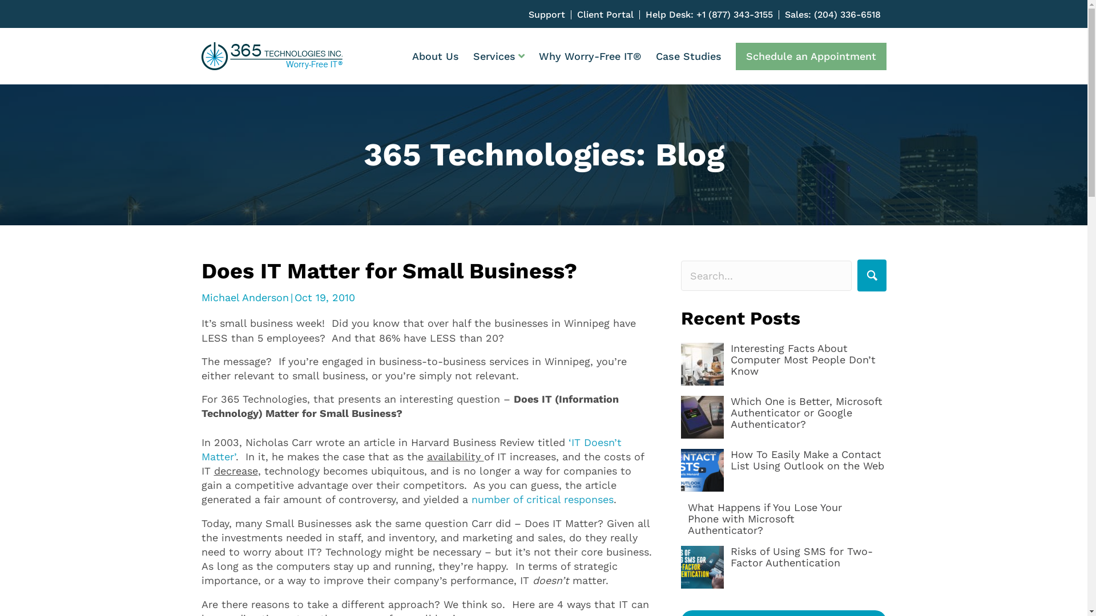  I want to click on Services, so click(498, 56).